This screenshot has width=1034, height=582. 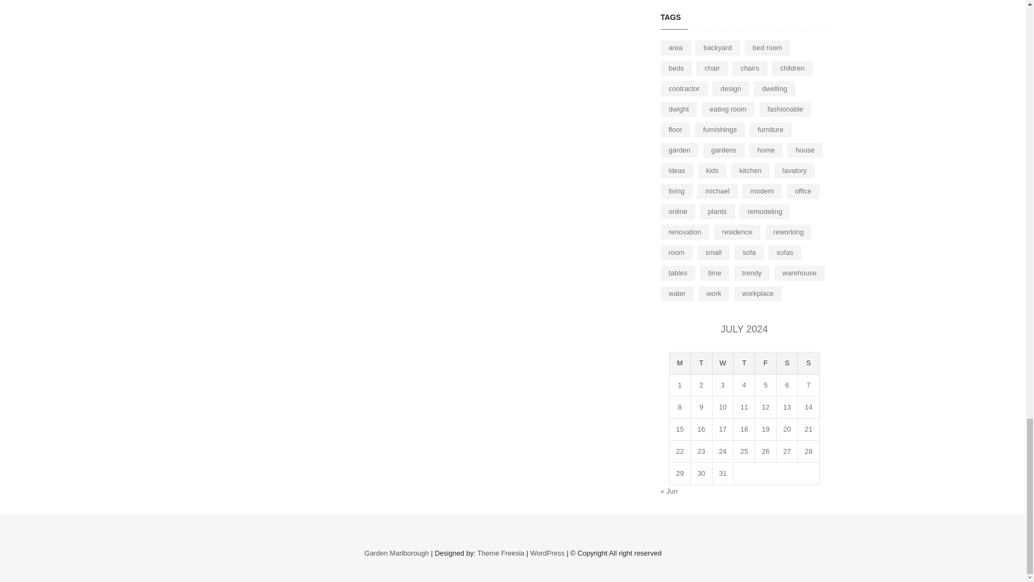 I want to click on Theme Freesia, so click(x=500, y=553).